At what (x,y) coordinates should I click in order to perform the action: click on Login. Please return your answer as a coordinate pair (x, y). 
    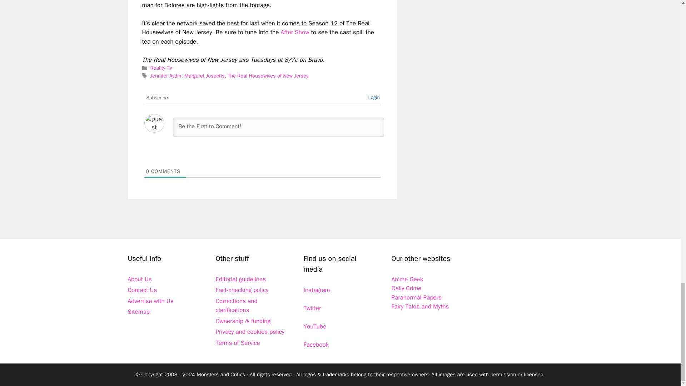
    Looking at the image, I should click on (374, 97).